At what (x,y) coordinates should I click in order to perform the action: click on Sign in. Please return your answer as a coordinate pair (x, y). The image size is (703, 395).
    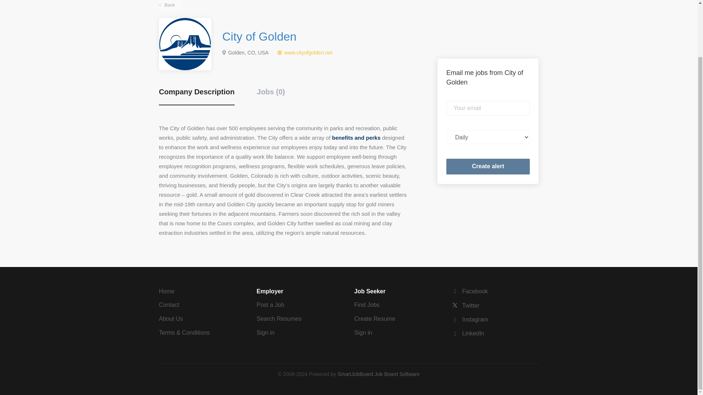
    Looking at the image, I should click on (265, 332).